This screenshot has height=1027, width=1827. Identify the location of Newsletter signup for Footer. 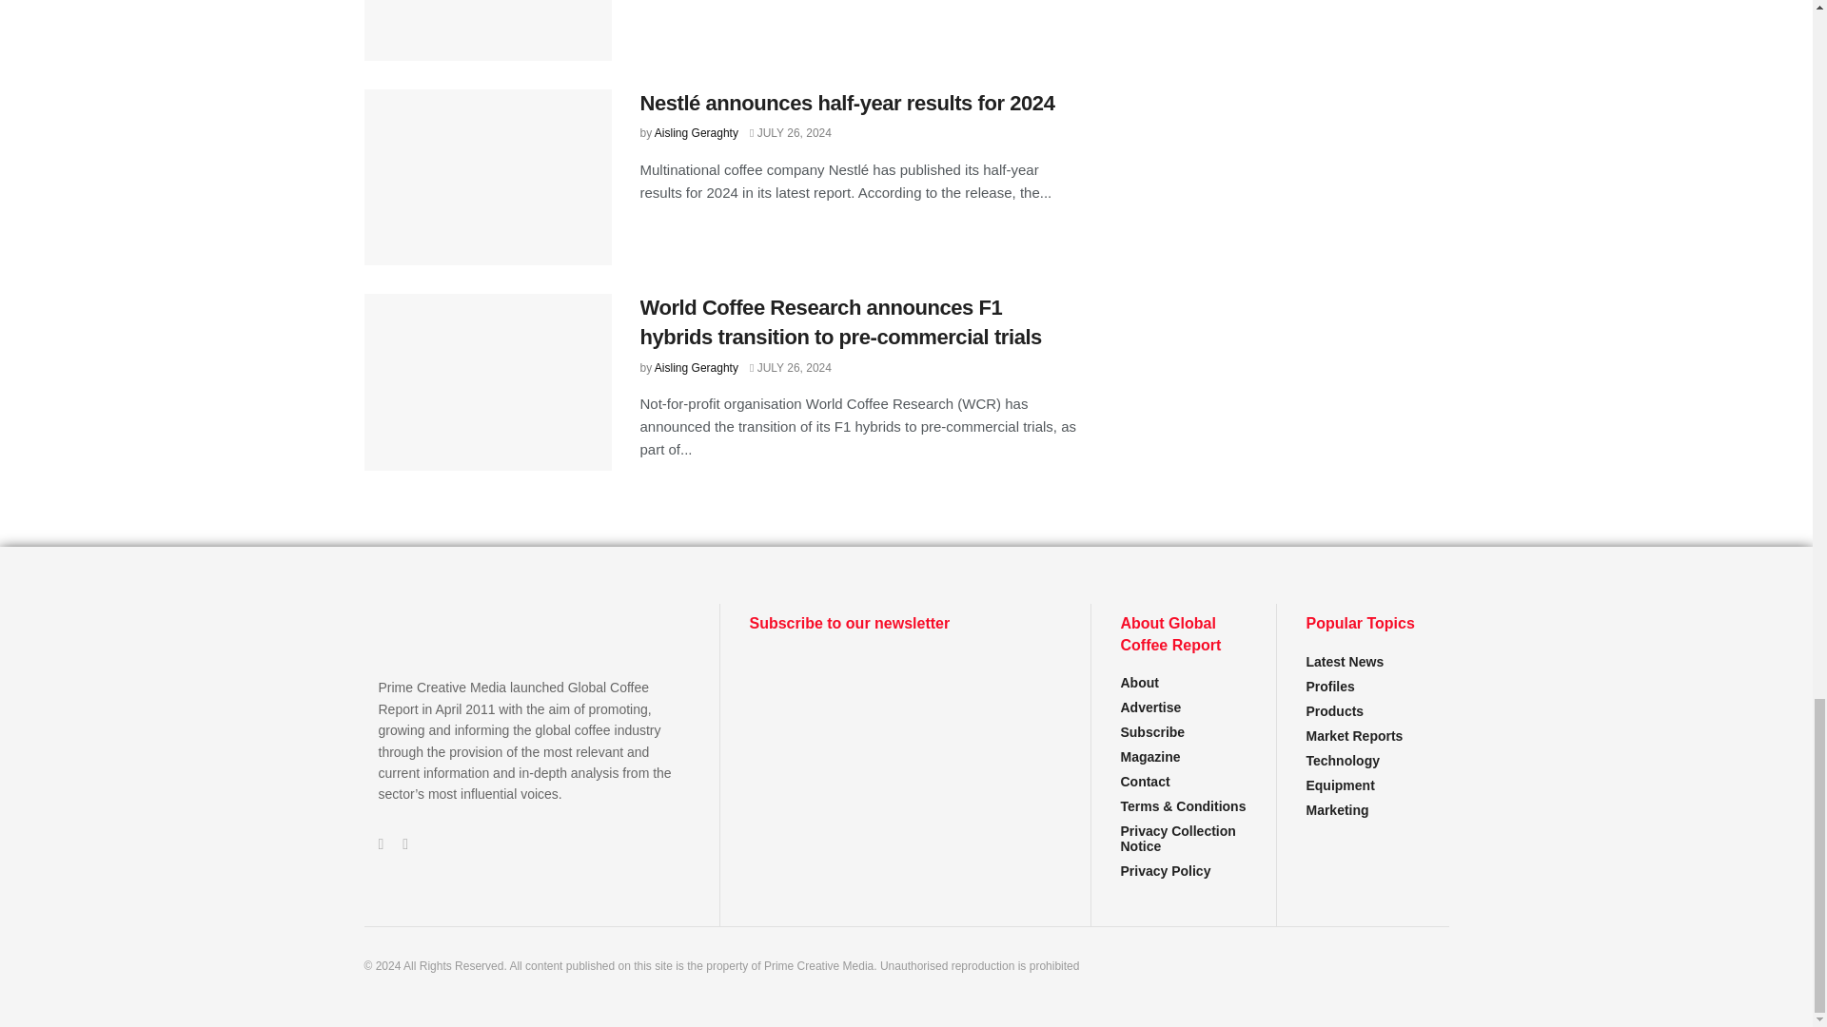
(905, 725).